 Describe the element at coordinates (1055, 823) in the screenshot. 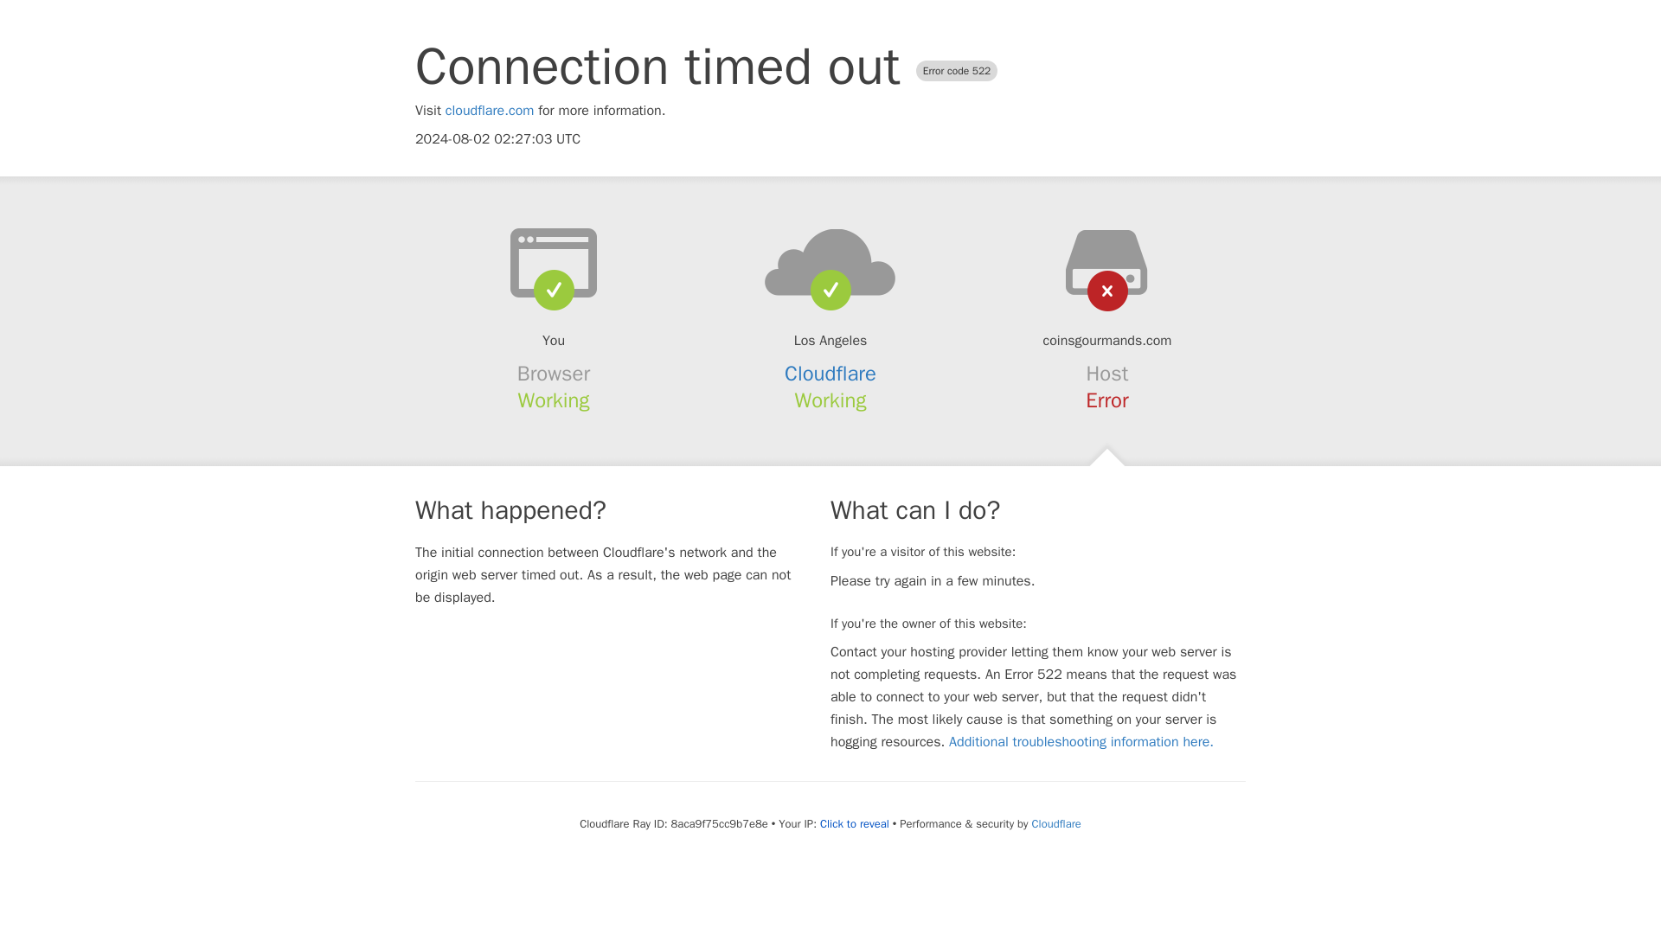

I see `Cloudflare` at that location.